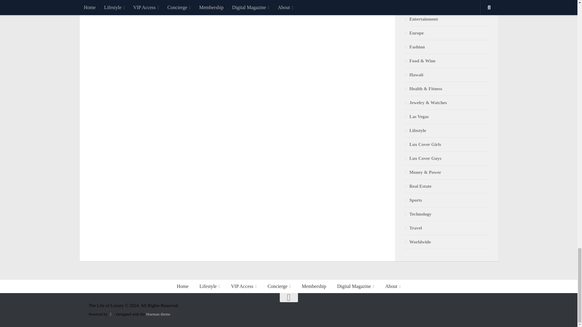  What do you see at coordinates (158, 314) in the screenshot?
I see `Hueman theme` at bounding box center [158, 314].